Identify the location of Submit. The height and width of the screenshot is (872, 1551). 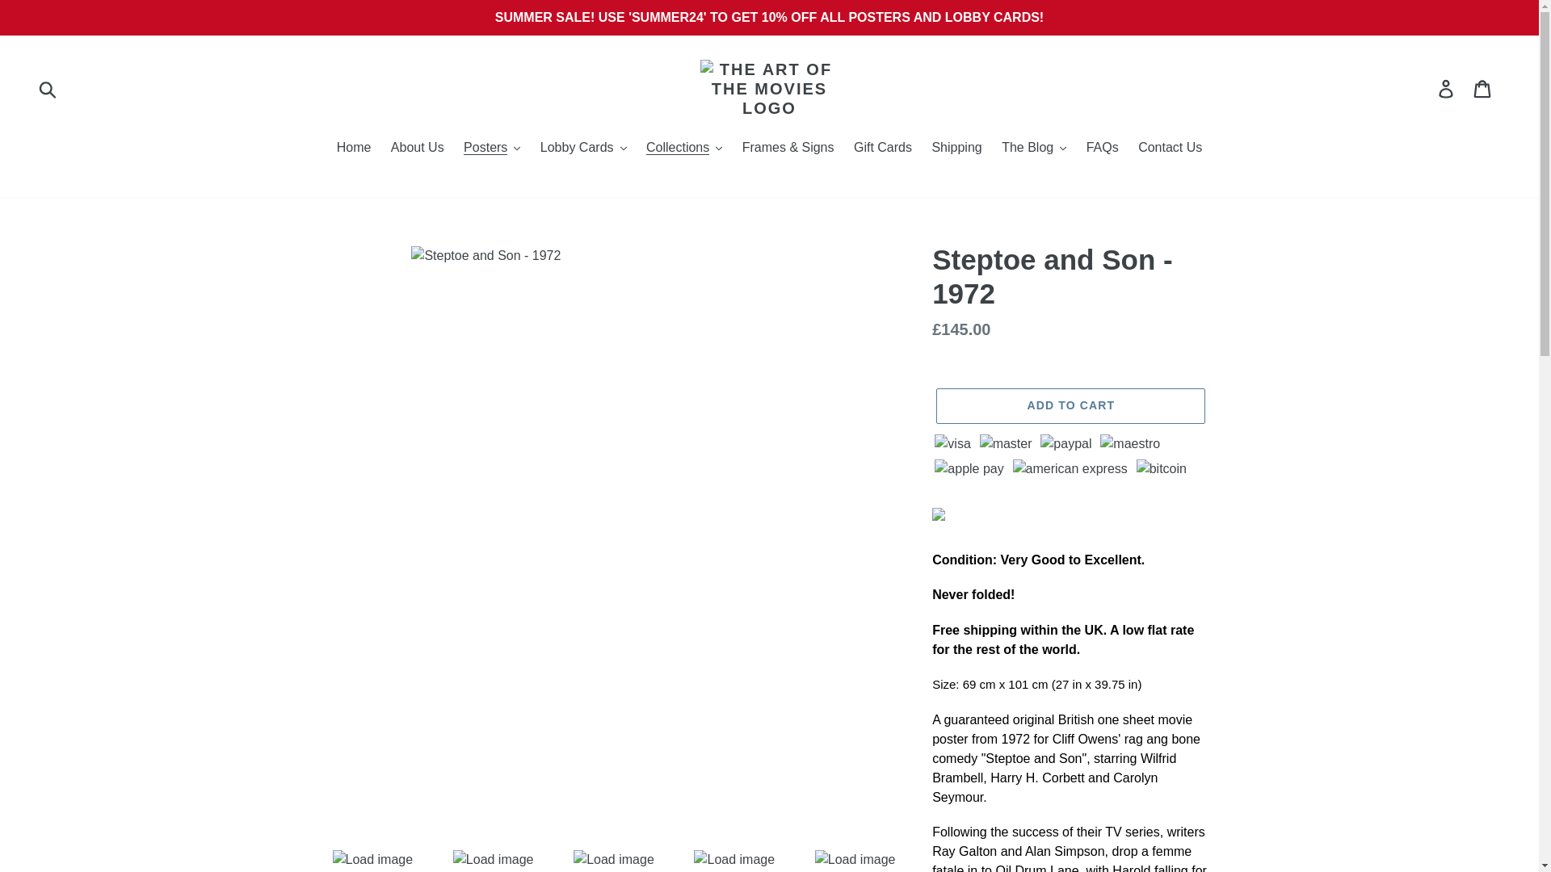
(48, 88).